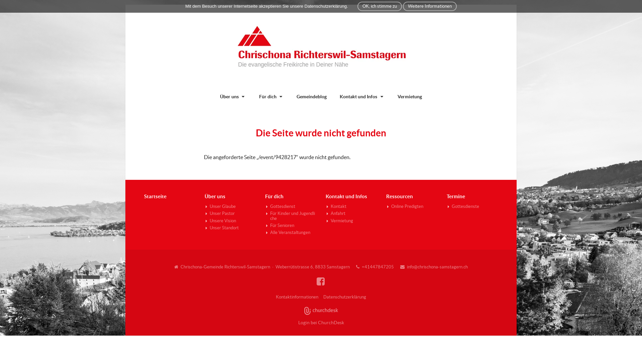  What do you see at coordinates (412, 207) in the screenshot?
I see `Online Predigten` at bounding box center [412, 207].